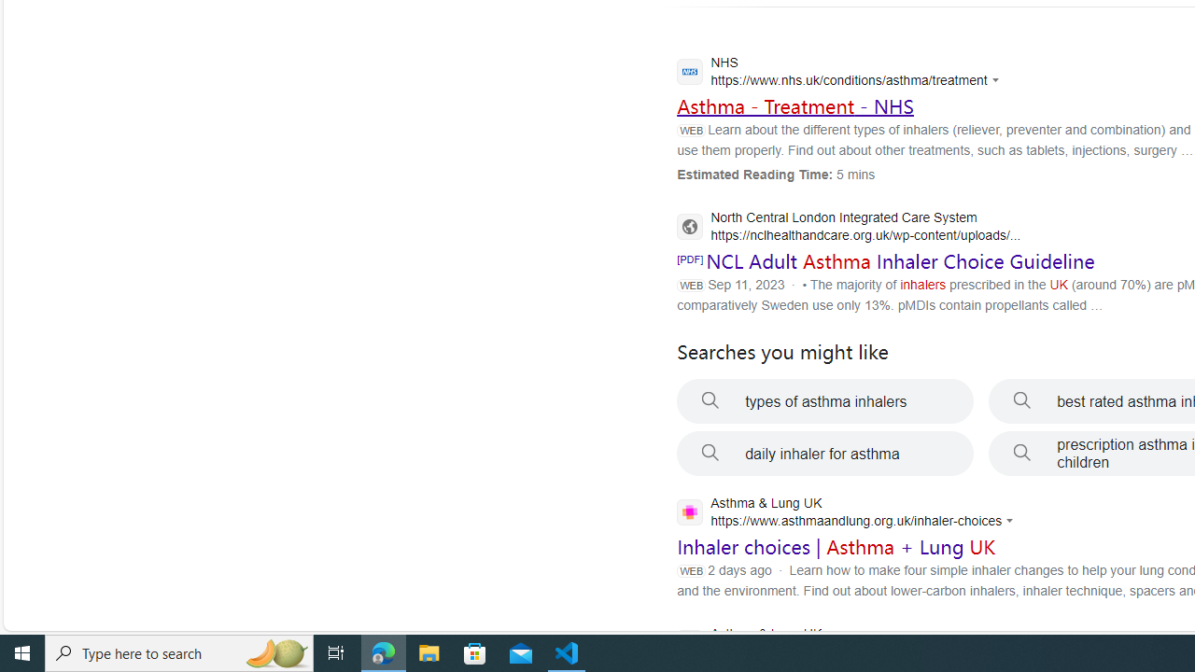 This screenshot has width=1195, height=672. I want to click on NHS, so click(842, 74).